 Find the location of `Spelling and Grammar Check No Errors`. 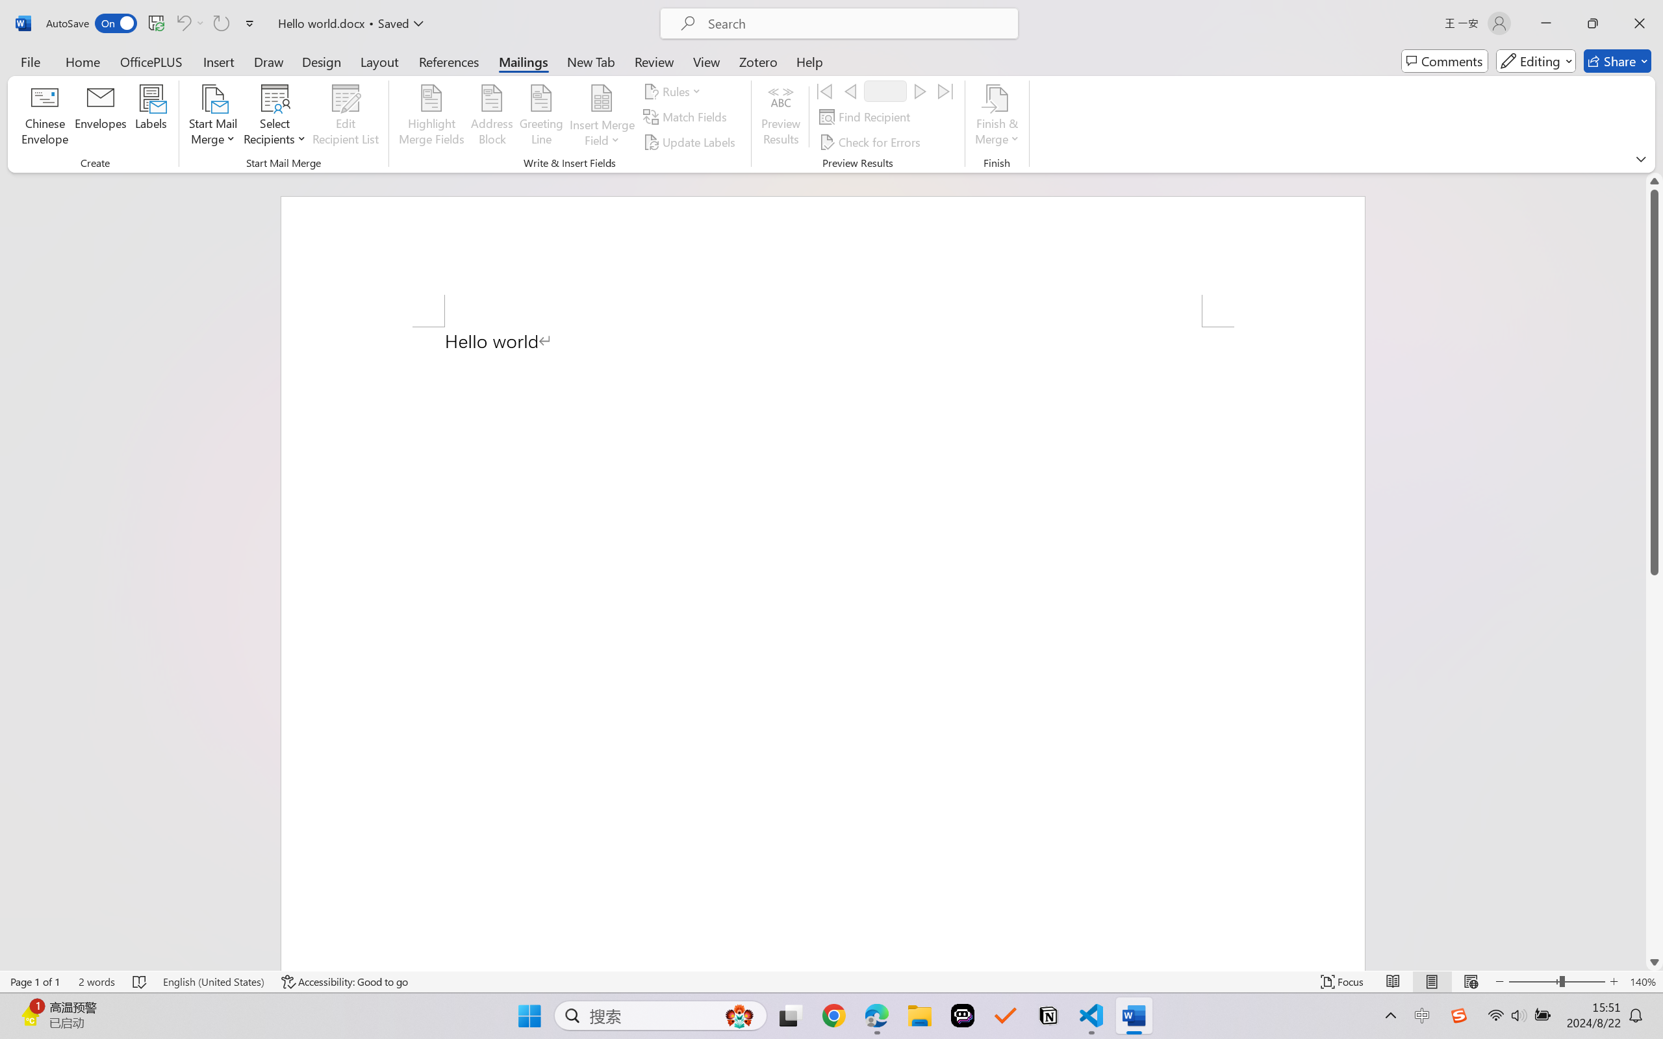

Spelling and Grammar Check No Errors is located at coordinates (140, 982).